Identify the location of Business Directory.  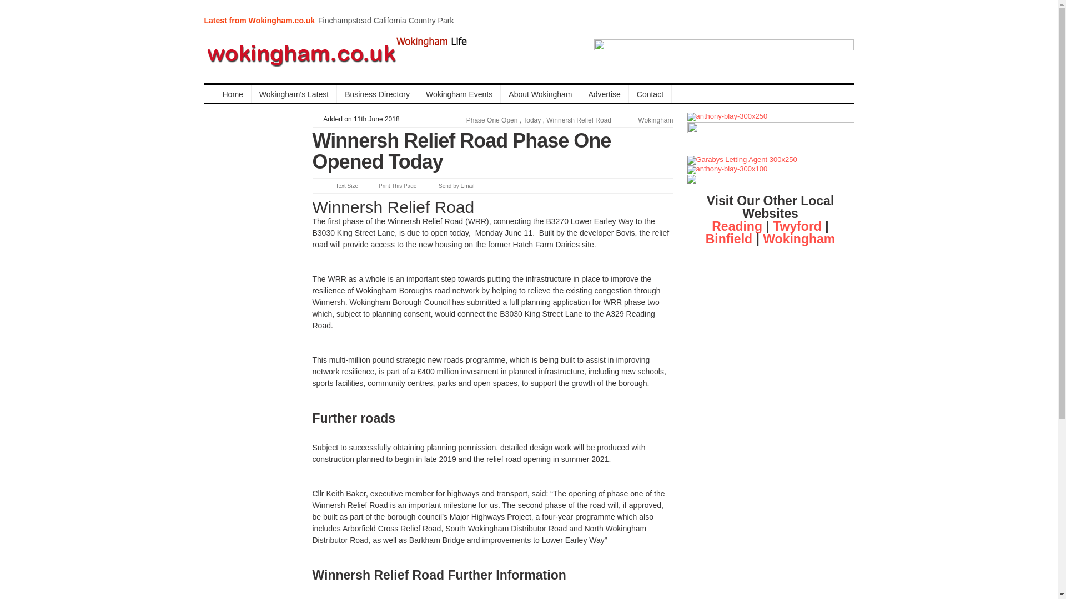
(377, 94).